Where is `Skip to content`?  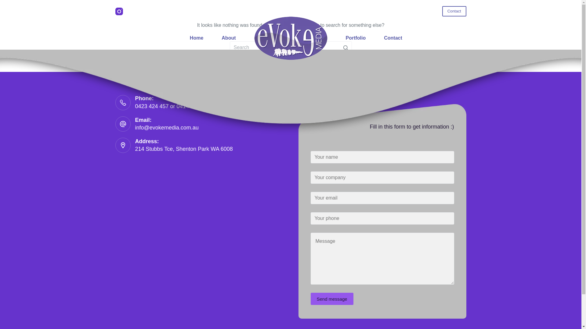
Skip to content is located at coordinates (6, 3).